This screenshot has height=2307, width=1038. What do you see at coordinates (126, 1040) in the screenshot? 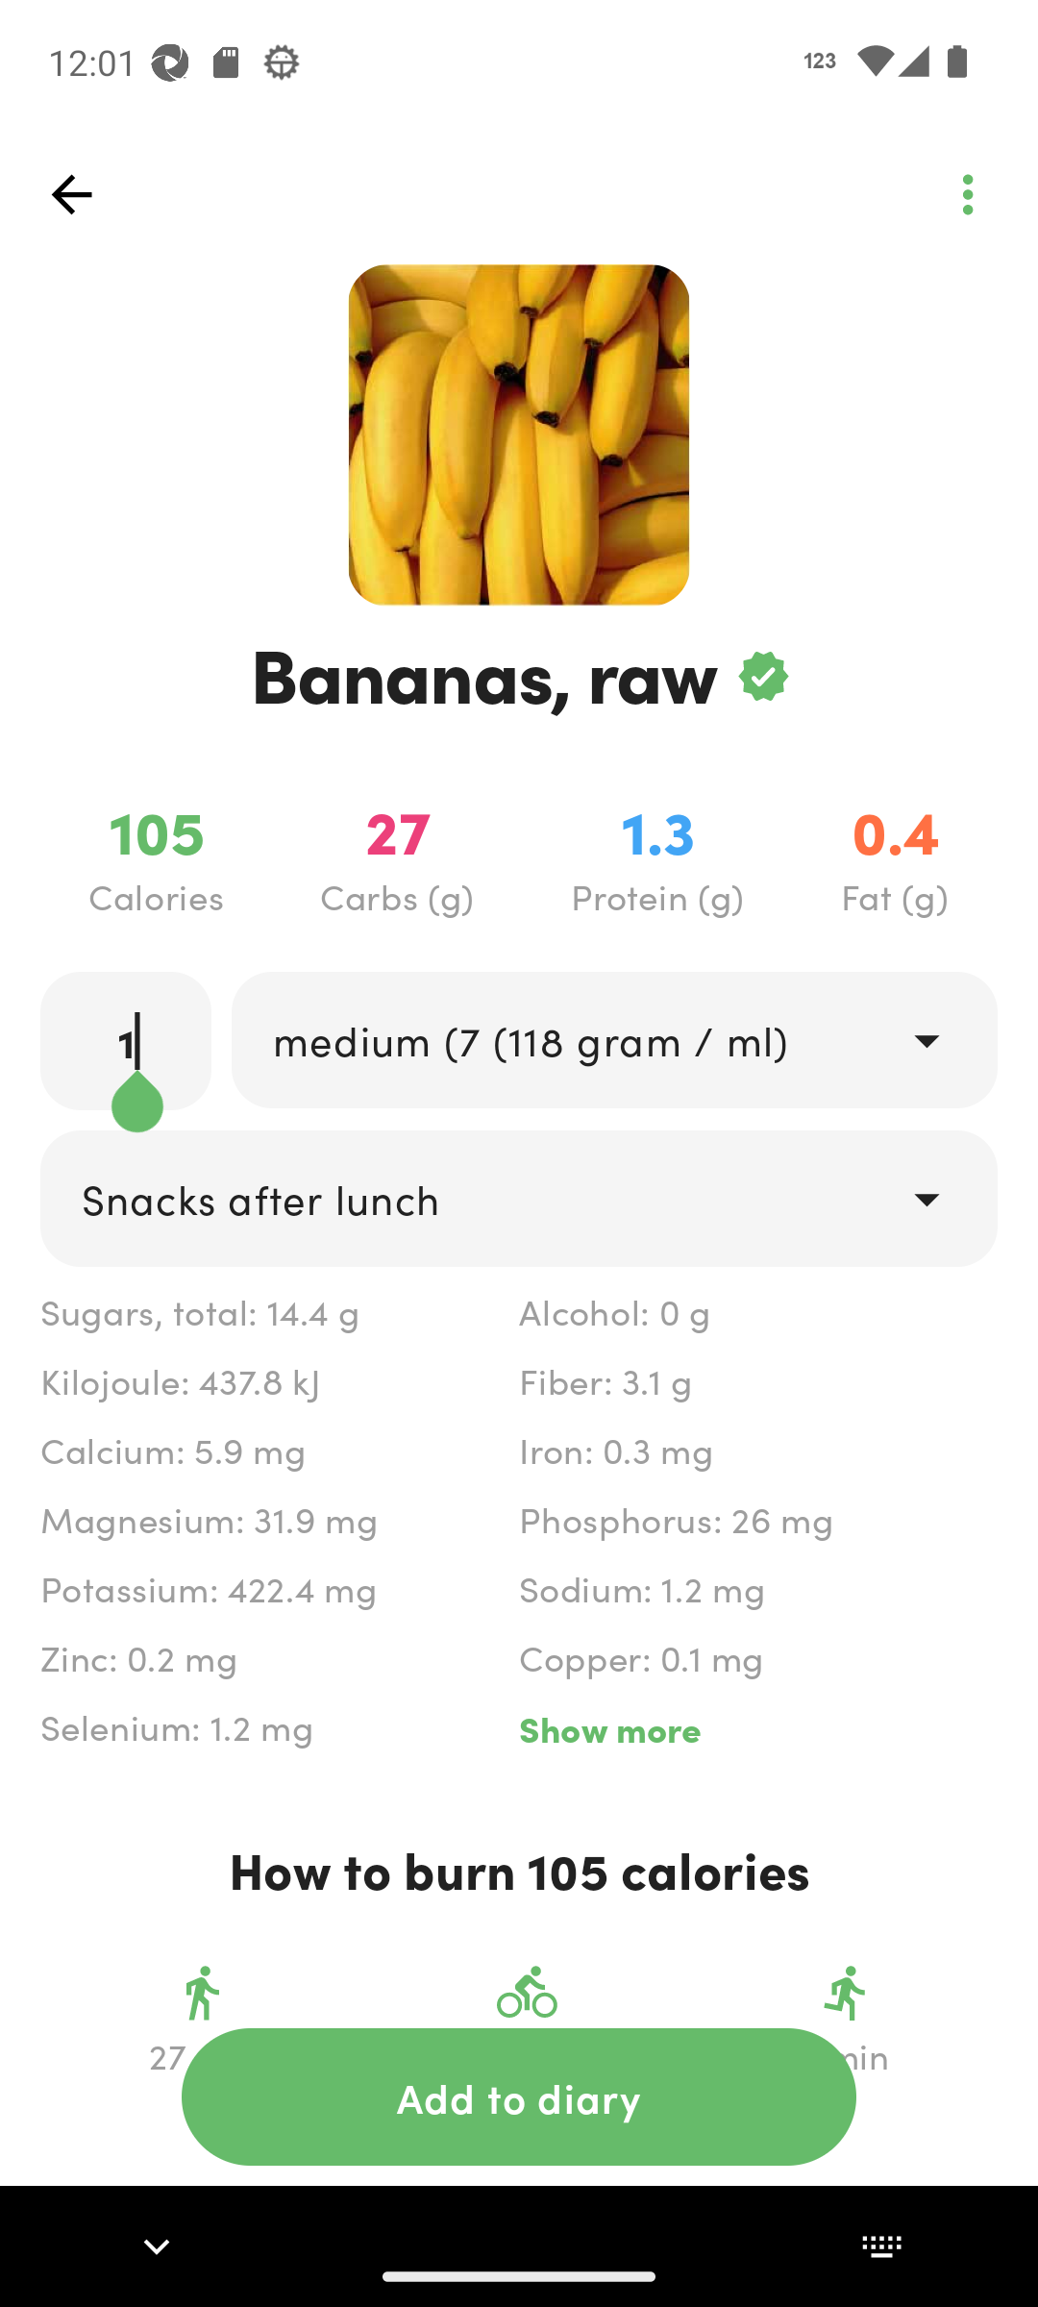
I see `1 labeled_edit_text` at bounding box center [126, 1040].